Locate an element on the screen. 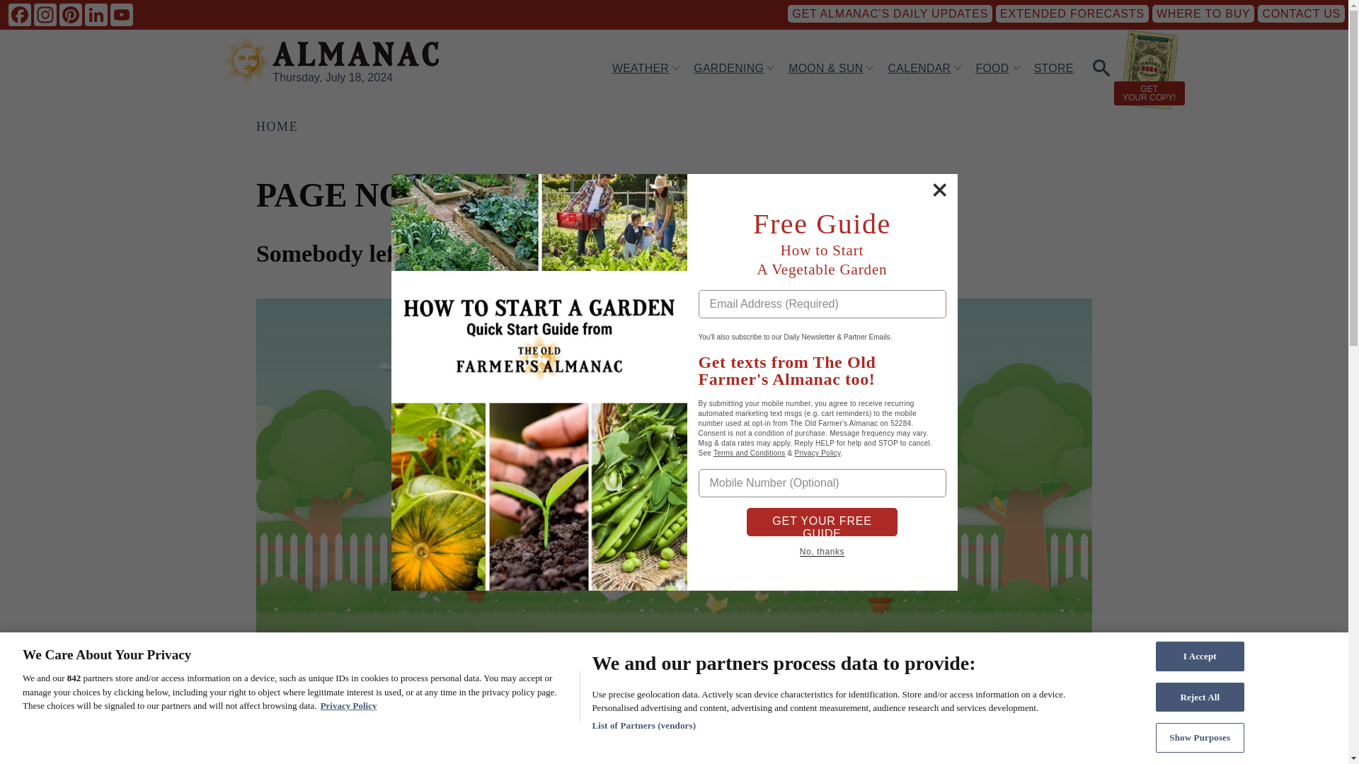  GET ALMANAC'S DAILY UPDATES is located at coordinates (890, 13).